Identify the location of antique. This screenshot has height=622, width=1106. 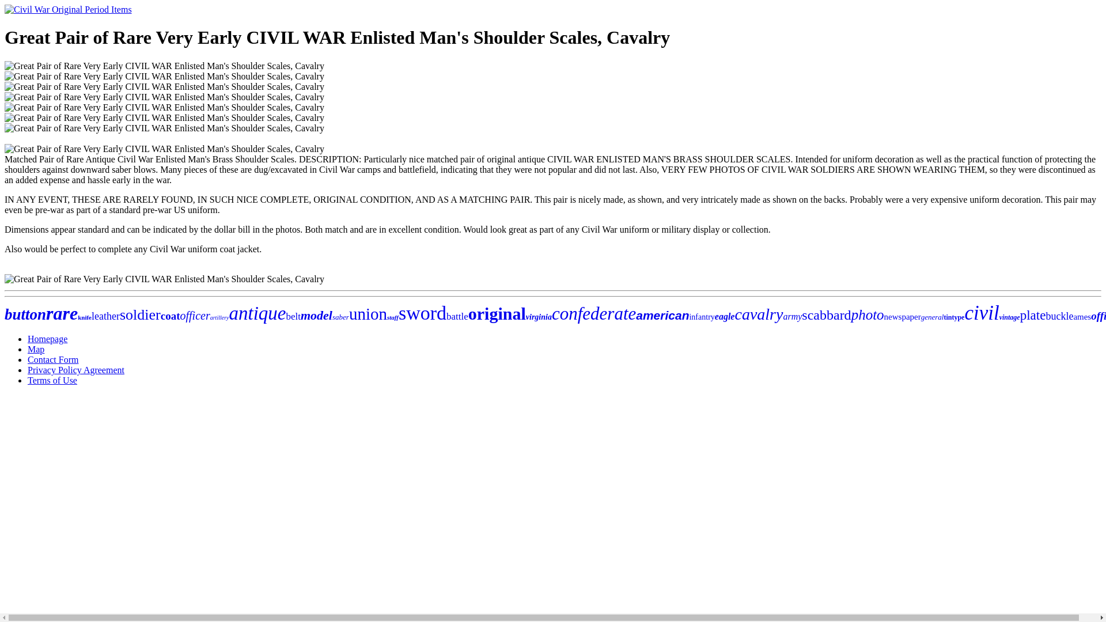
(257, 313).